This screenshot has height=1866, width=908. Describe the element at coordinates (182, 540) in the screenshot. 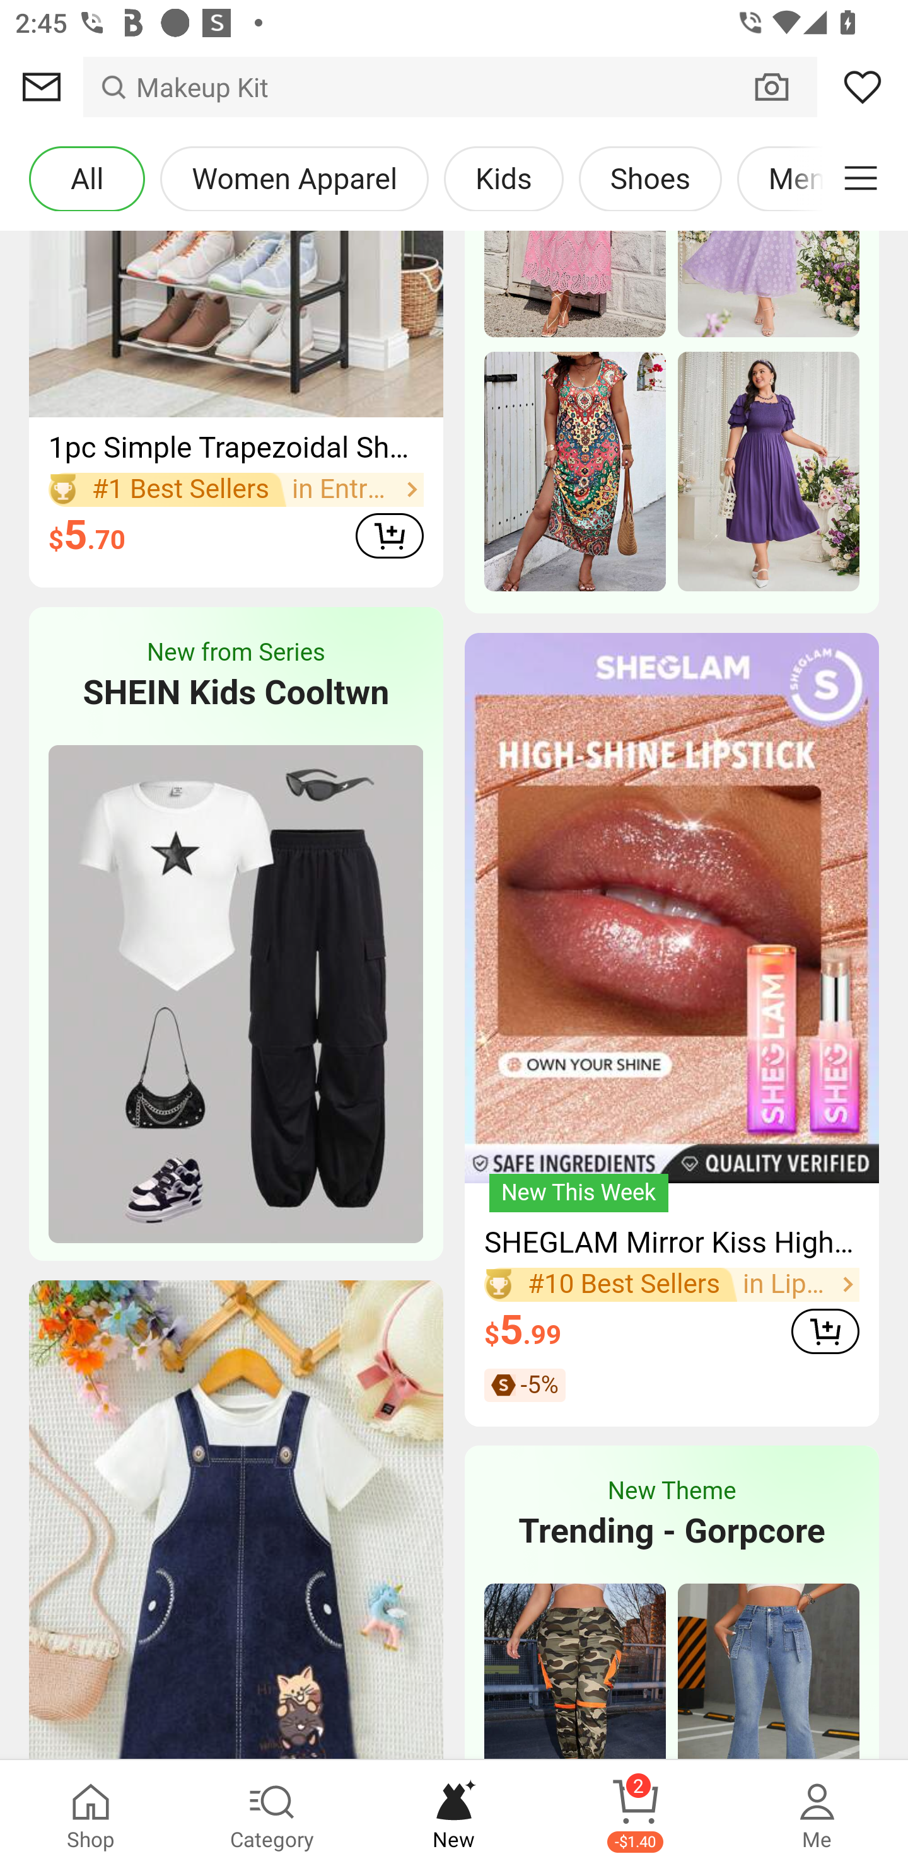

I see `Jewelry & Watches` at that location.